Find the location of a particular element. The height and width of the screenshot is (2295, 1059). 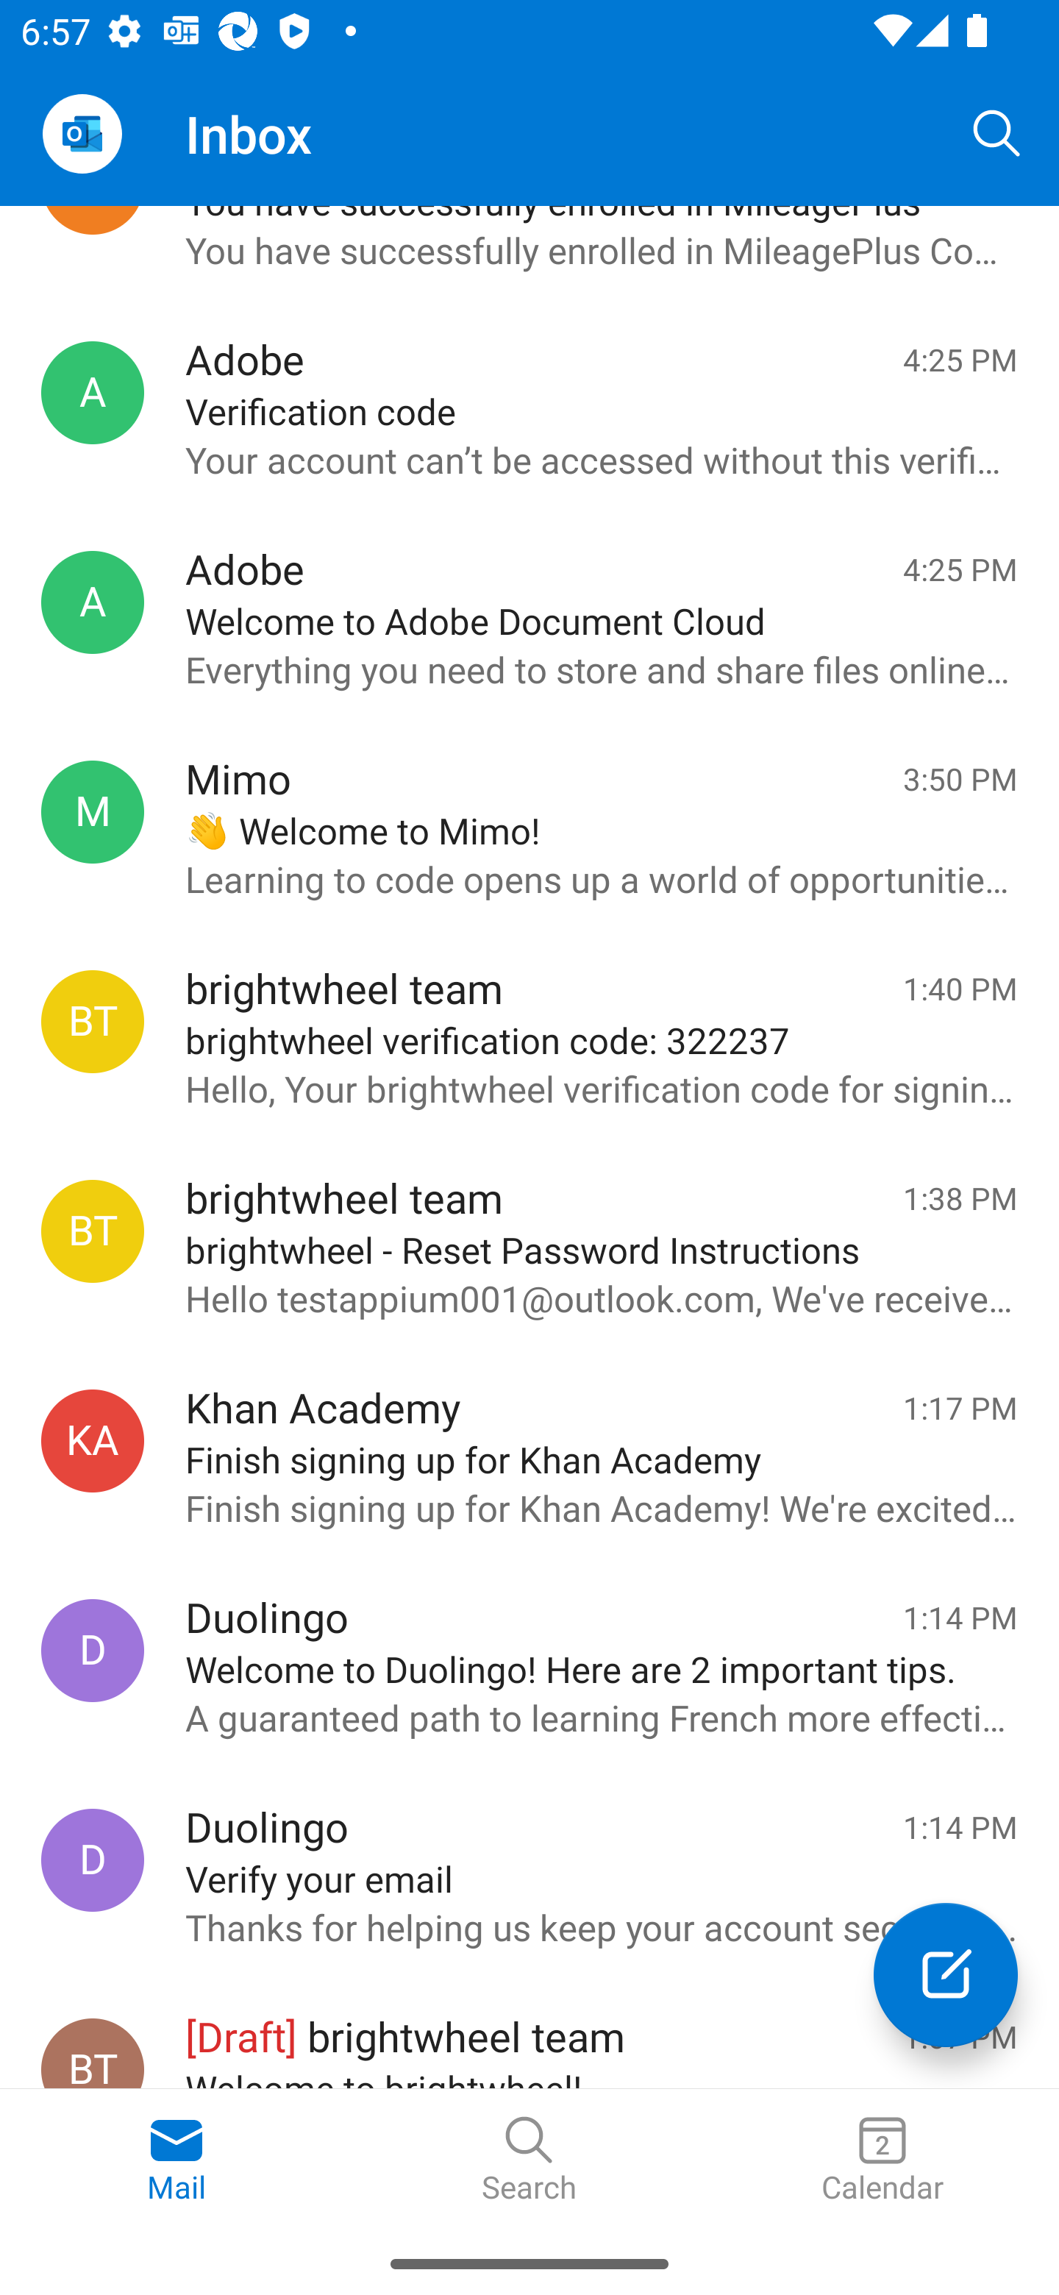

Search is located at coordinates (997, 132).